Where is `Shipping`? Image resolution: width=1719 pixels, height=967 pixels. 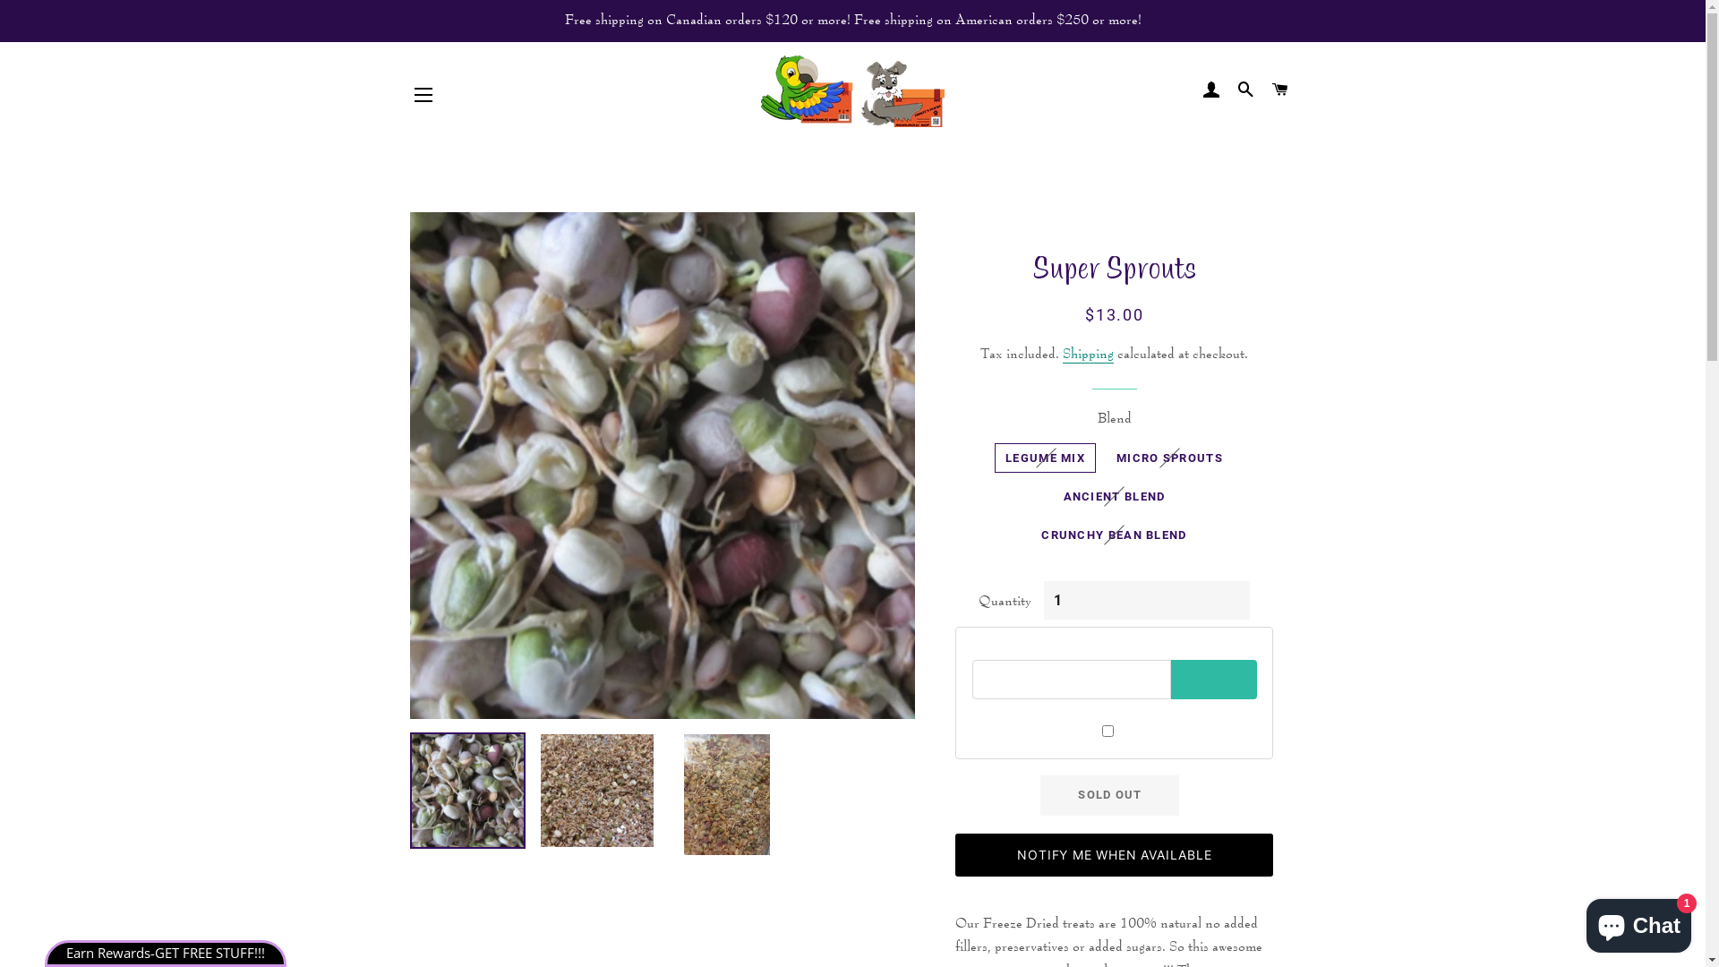 Shipping is located at coordinates (1089, 355).